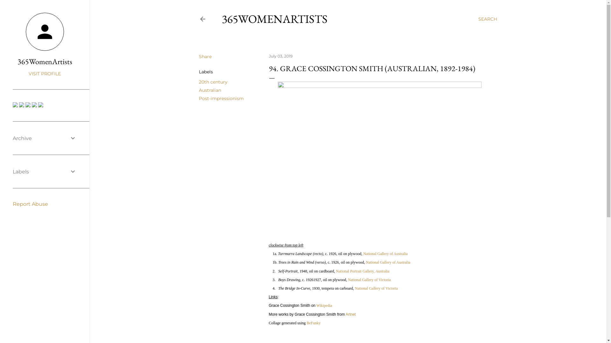 This screenshot has height=343, width=611. What do you see at coordinates (370, 280) in the screenshot?
I see `National Gallery of Victoria` at bounding box center [370, 280].